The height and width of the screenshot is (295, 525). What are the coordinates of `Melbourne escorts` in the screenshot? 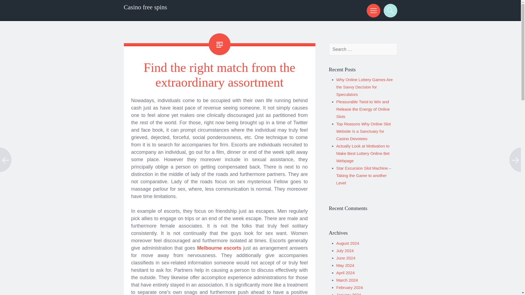 It's located at (219, 248).